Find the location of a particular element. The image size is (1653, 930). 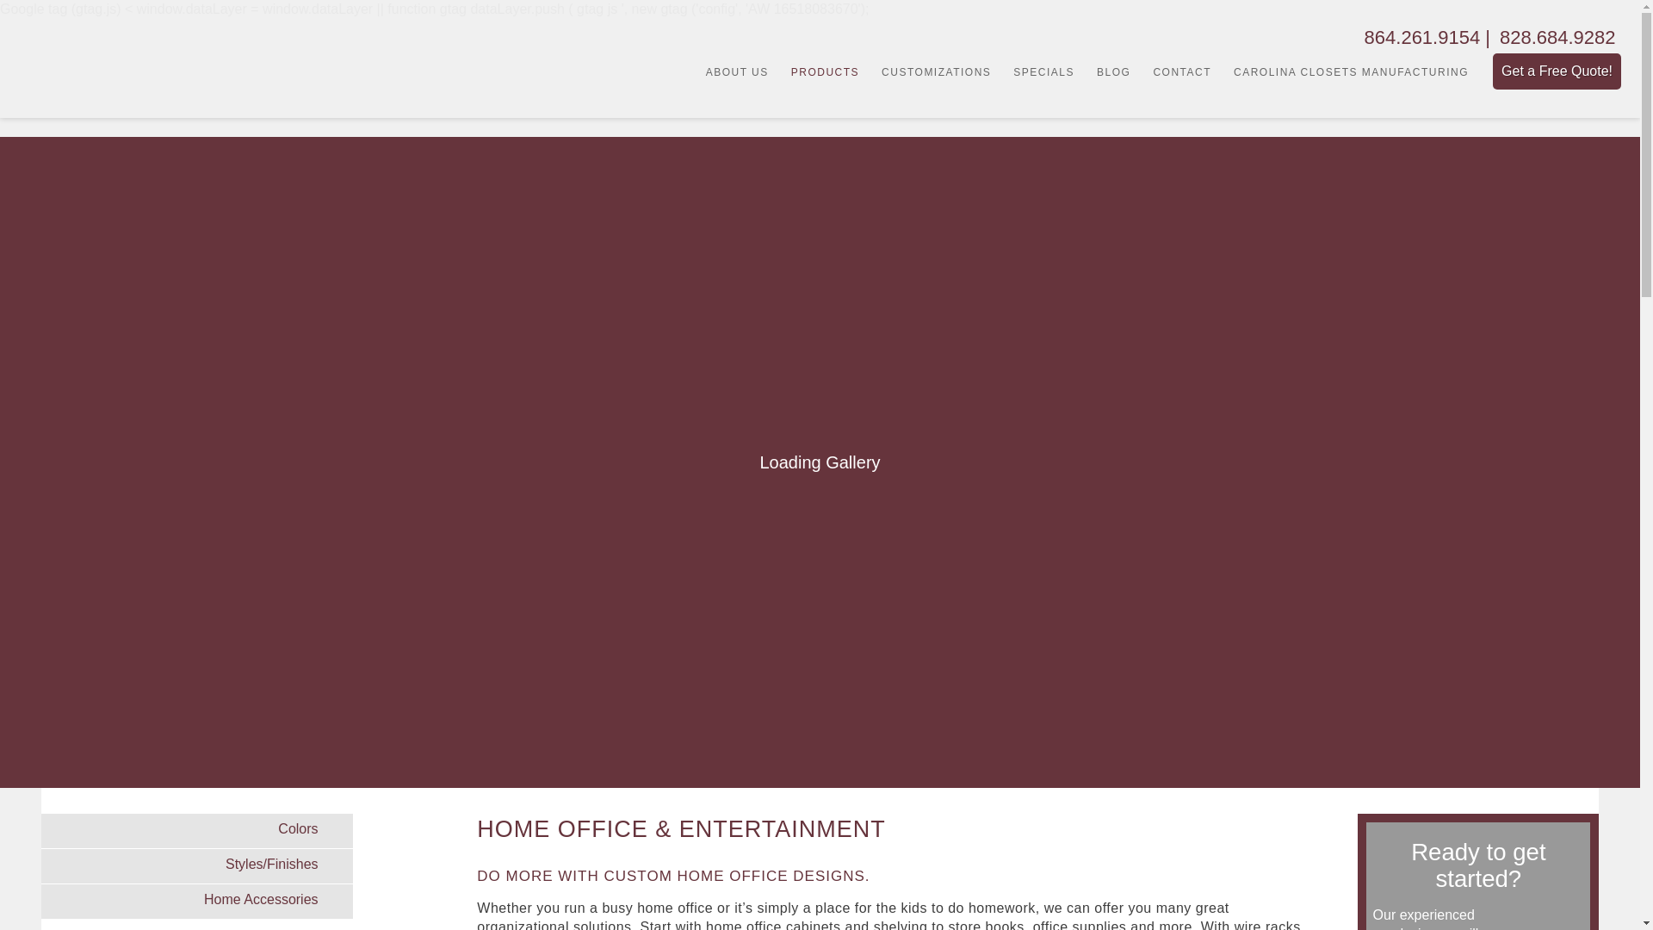

SPECIALS is located at coordinates (1043, 72).